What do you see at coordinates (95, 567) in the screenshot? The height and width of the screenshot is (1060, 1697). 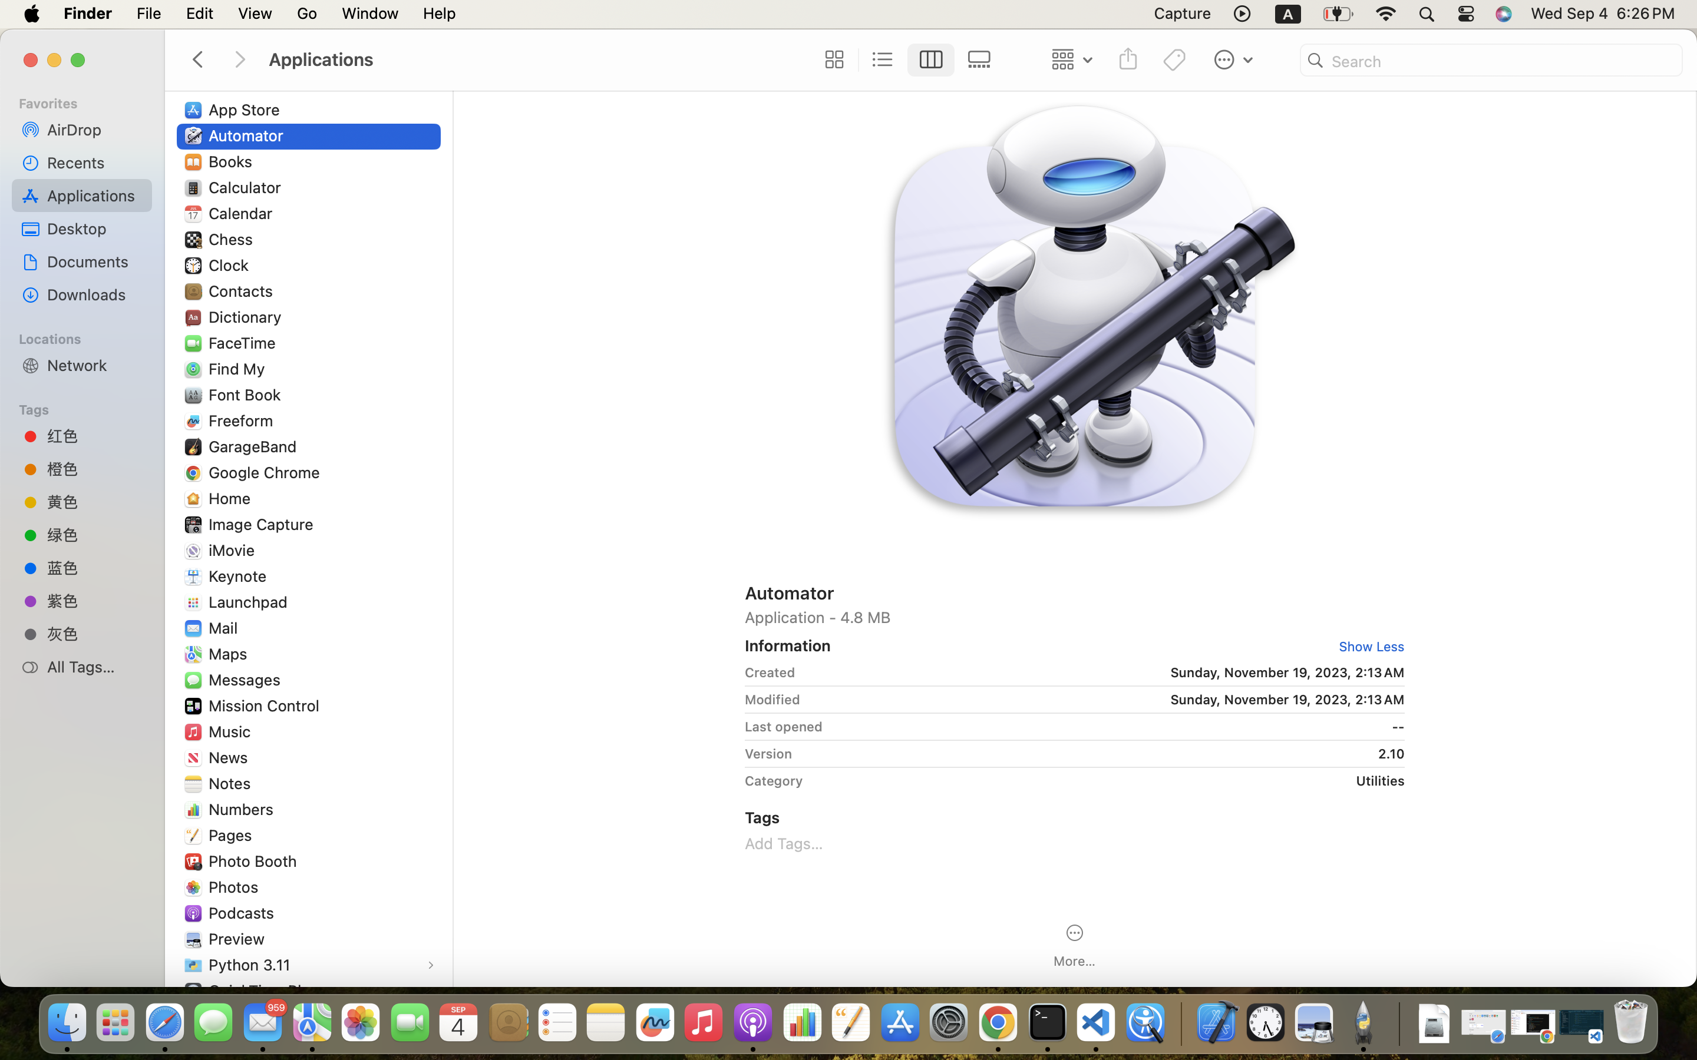 I see `蓝色` at bounding box center [95, 567].